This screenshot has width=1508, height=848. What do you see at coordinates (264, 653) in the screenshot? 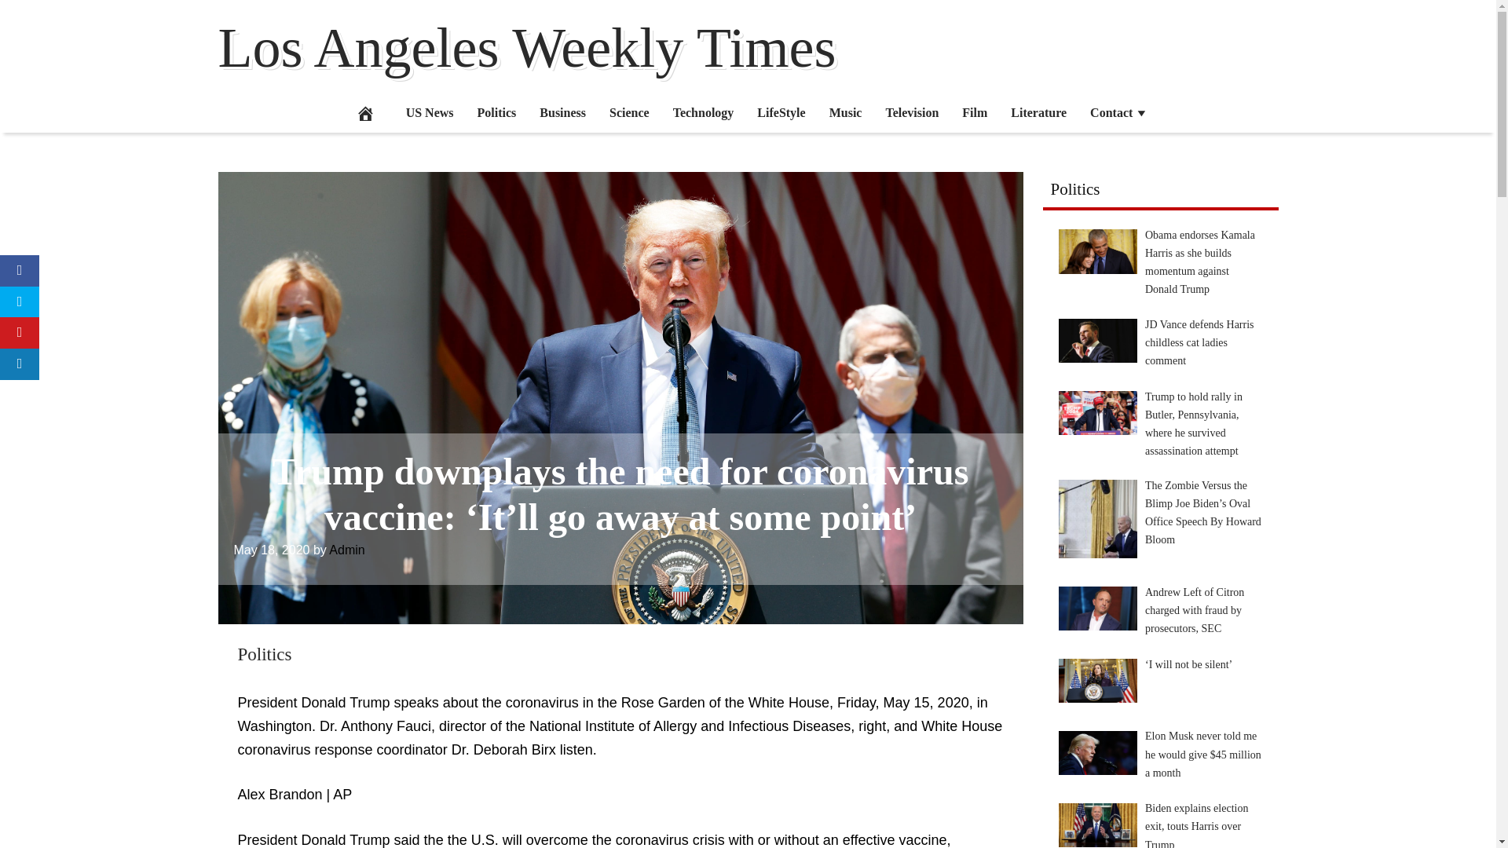
I see `Politics` at bounding box center [264, 653].